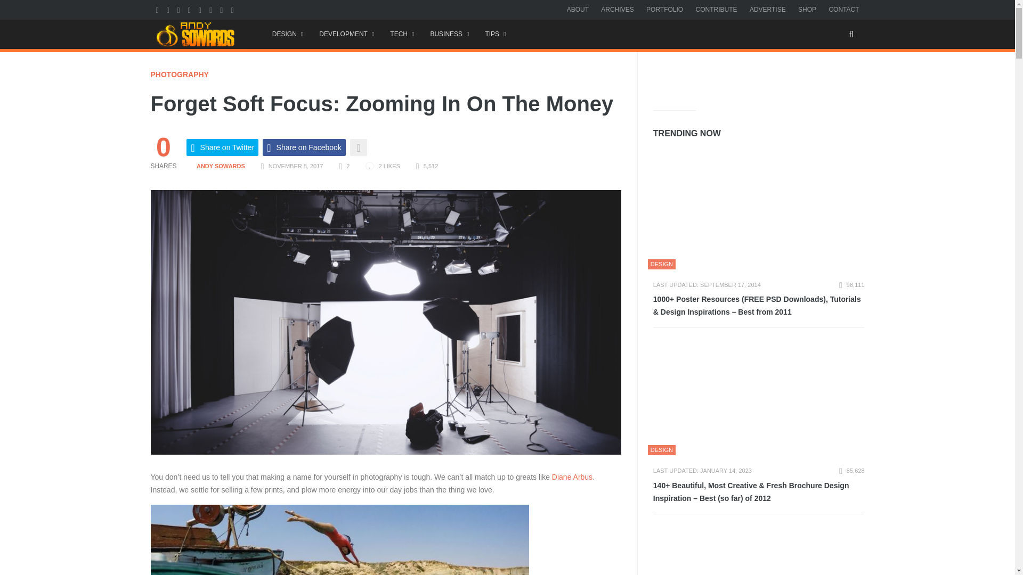  What do you see at coordinates (287, 34) in the screenshot?
I see `Design` at bounding box center [287, 34].